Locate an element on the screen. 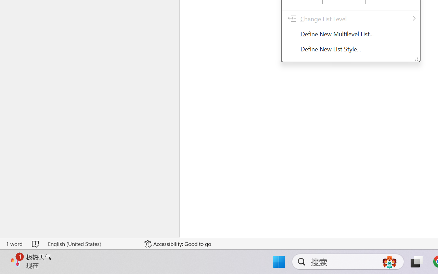  Debug Console (Ctrl+Shift+Y) is located at coordinates (174, 140).